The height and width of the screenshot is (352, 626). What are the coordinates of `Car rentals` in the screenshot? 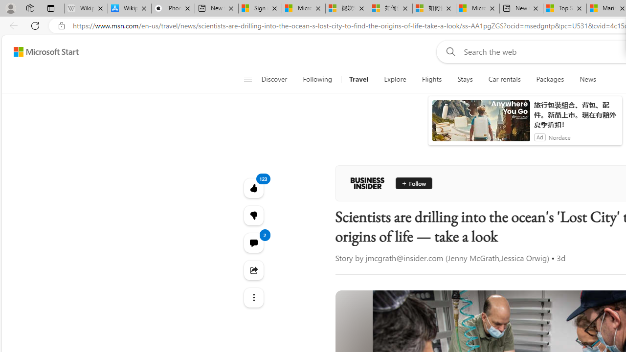 It's located at (504, 79).